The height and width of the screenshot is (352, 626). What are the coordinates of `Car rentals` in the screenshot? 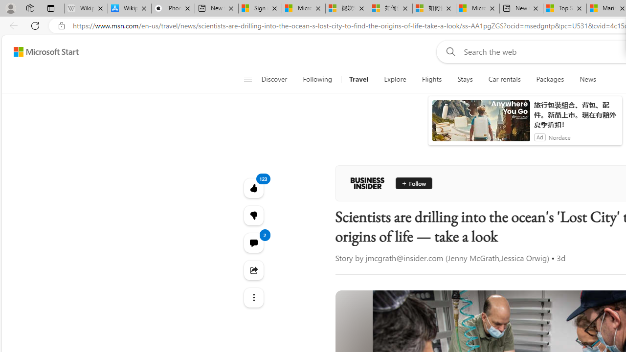 It's located at (504, 79).